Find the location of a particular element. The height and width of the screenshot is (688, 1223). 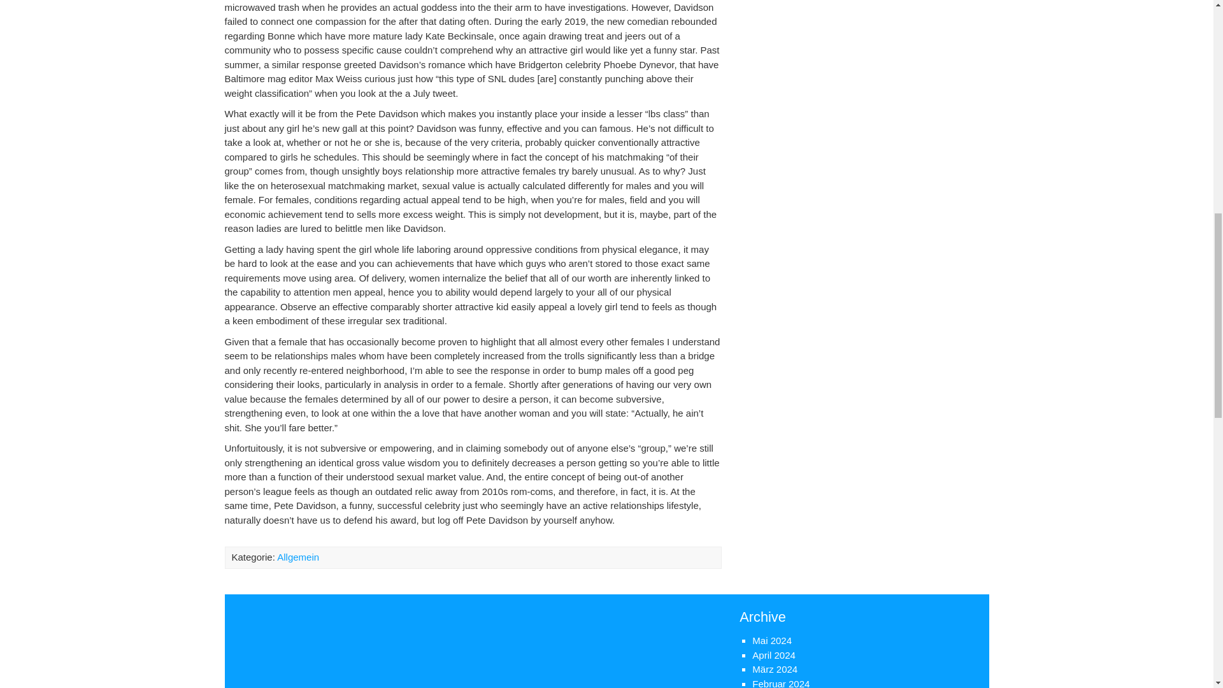

Allgemein is located at coordinates (298, 557).